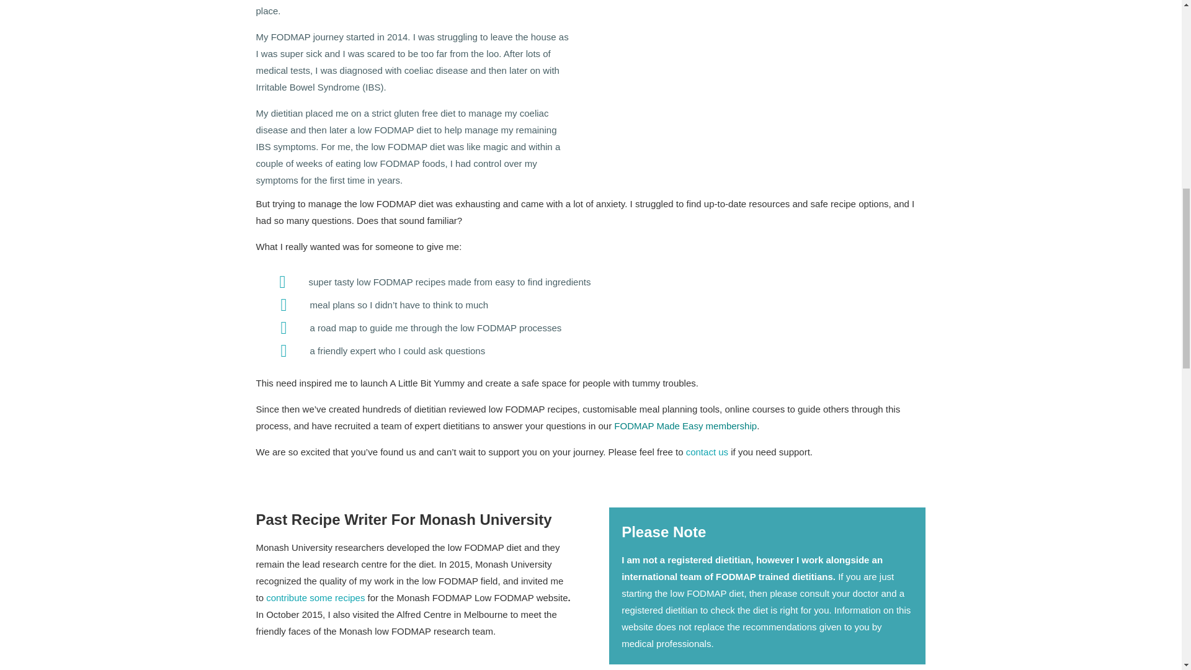  What do you see at coordinates (315, 601) in the screenshot?
I see `contribute some recipes` at bounding box center [315, 601].